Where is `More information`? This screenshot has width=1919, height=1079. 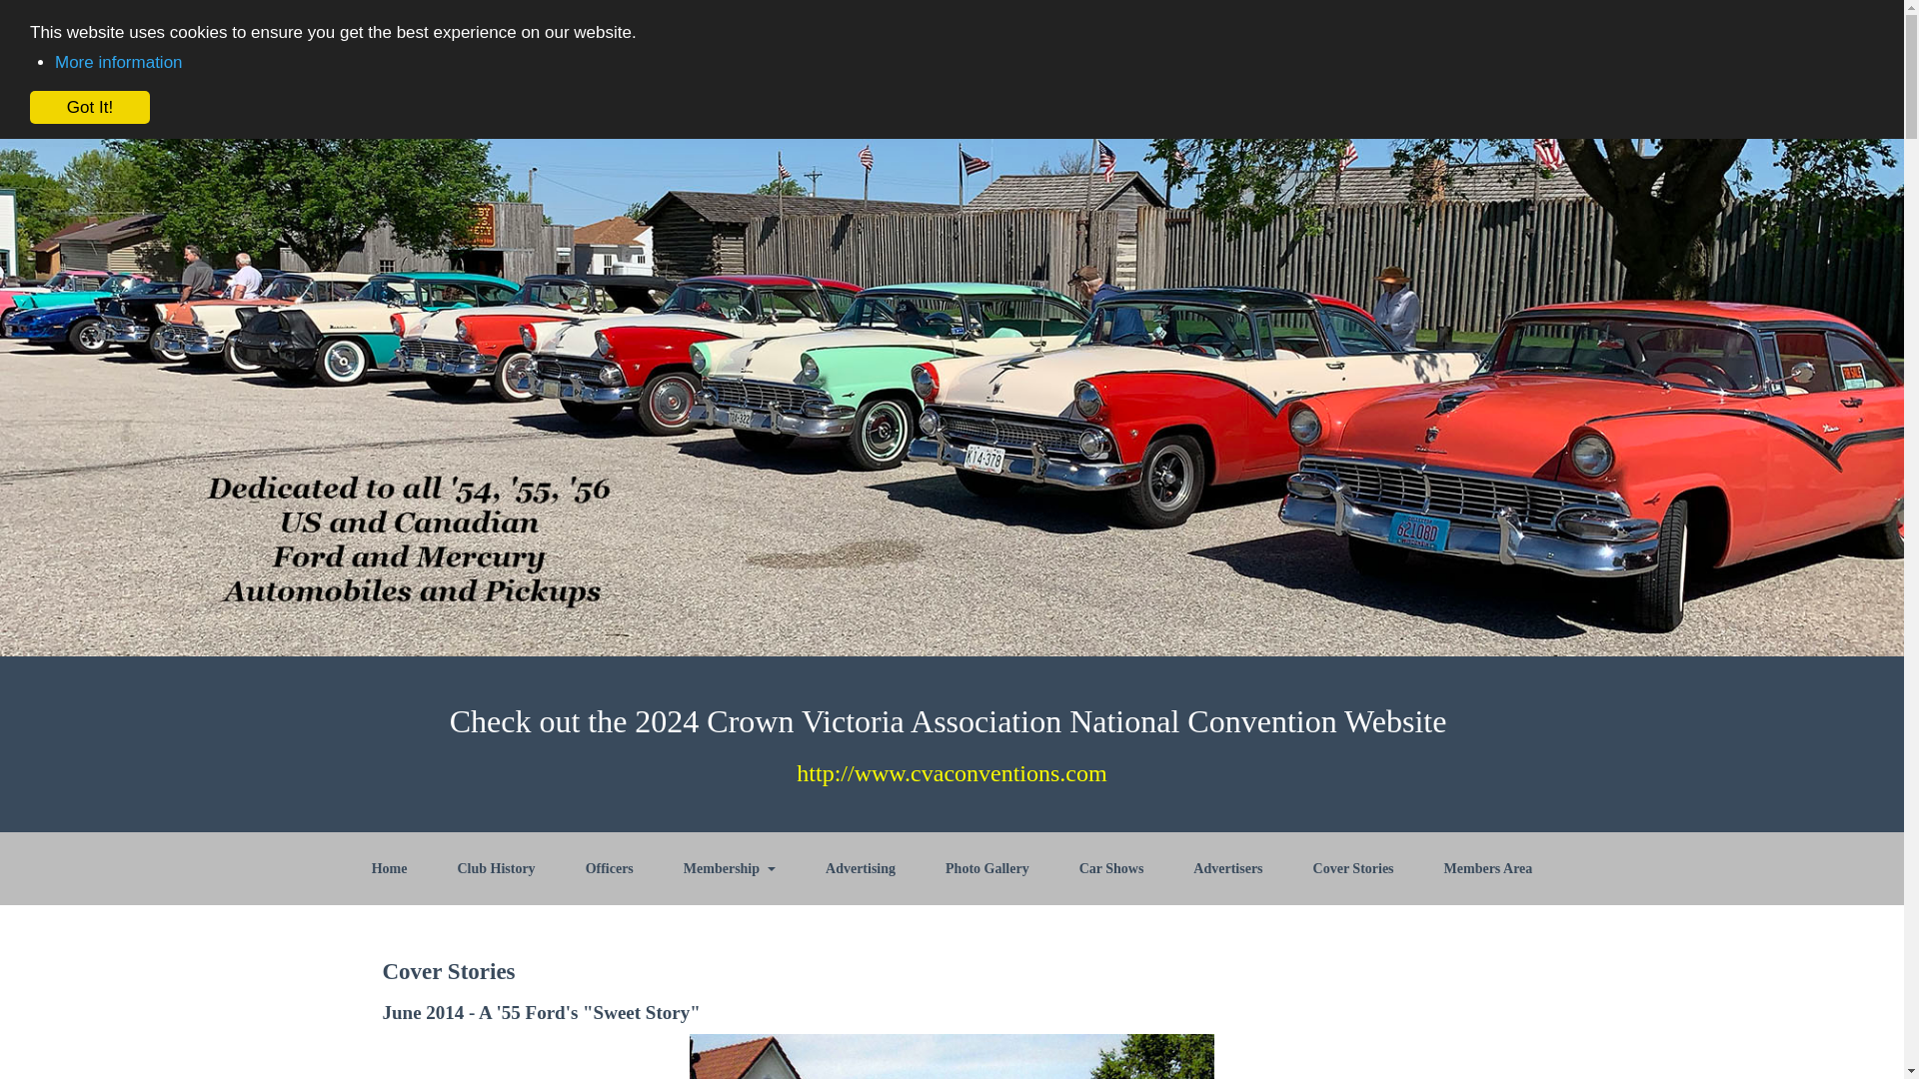
More information is located at coordinates (118, 62).